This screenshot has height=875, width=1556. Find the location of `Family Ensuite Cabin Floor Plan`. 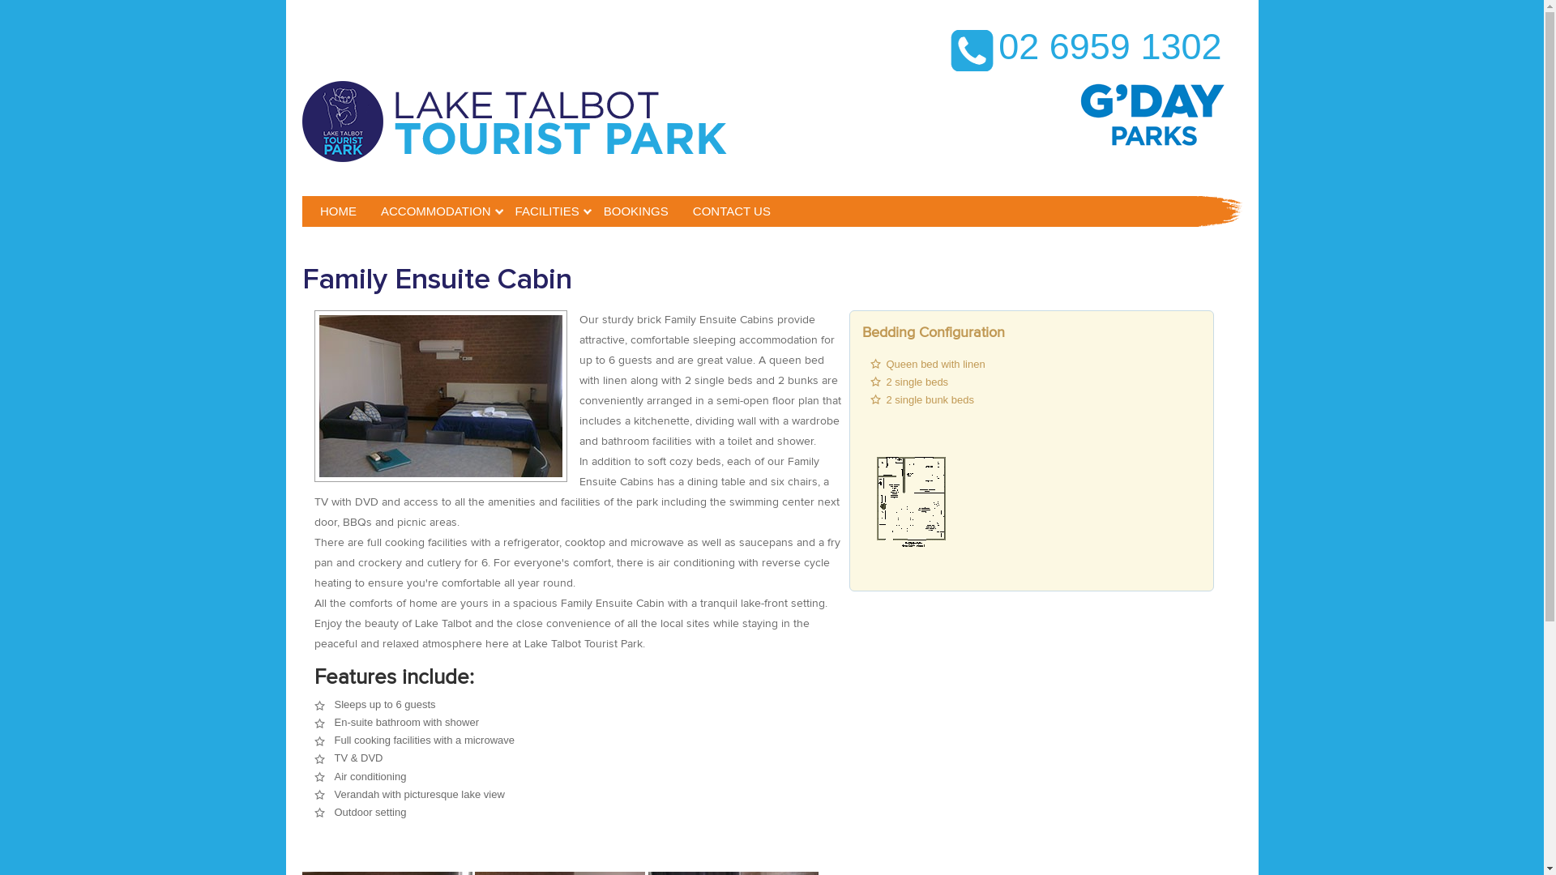

Family Ensuite Cabin Floor Plan is located at coordinates (909, 507).